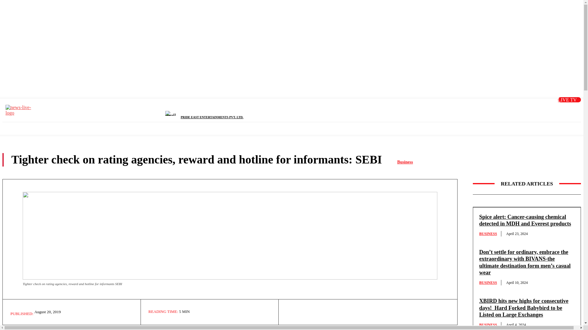 This screenshot has height=330, width=588. Describe the element at coordinates (538, 108) in the screenshot. I see `Youtube` at that location.